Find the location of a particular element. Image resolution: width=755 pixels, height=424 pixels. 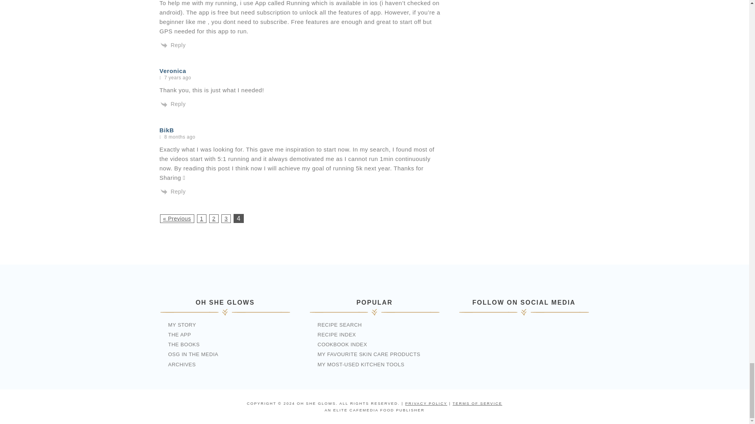

3 is located at coordinates (226, 219).